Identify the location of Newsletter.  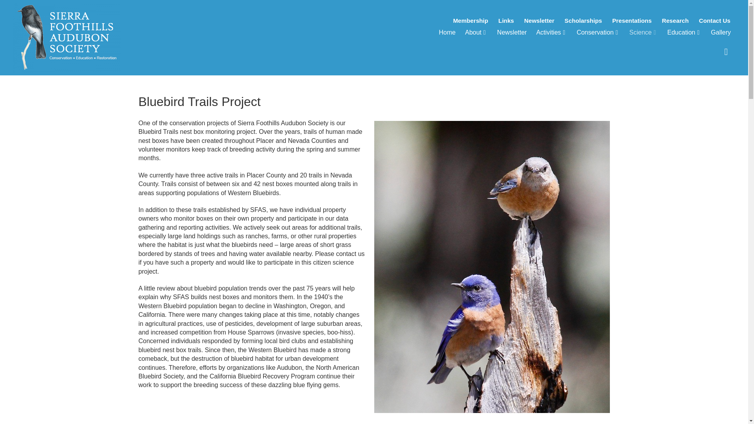
(539, 20).